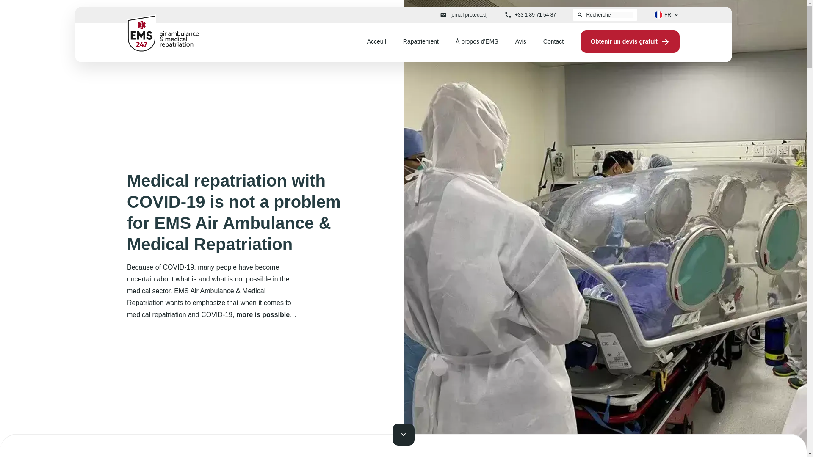 The height and width of the screenshot is (457, 813). Describe the element at coordinates (421, 41) in the screenshot. I see `Rapatriement` at that location.